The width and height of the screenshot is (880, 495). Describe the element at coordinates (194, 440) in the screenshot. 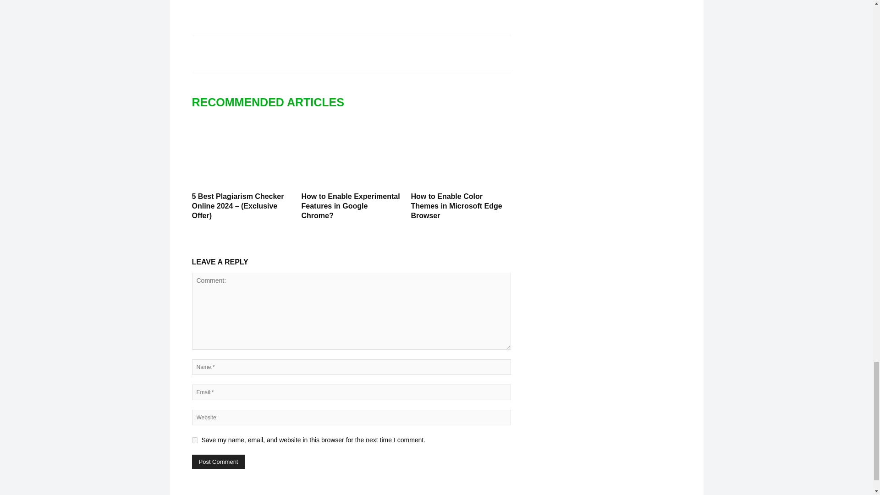

I see `yes` at that location.